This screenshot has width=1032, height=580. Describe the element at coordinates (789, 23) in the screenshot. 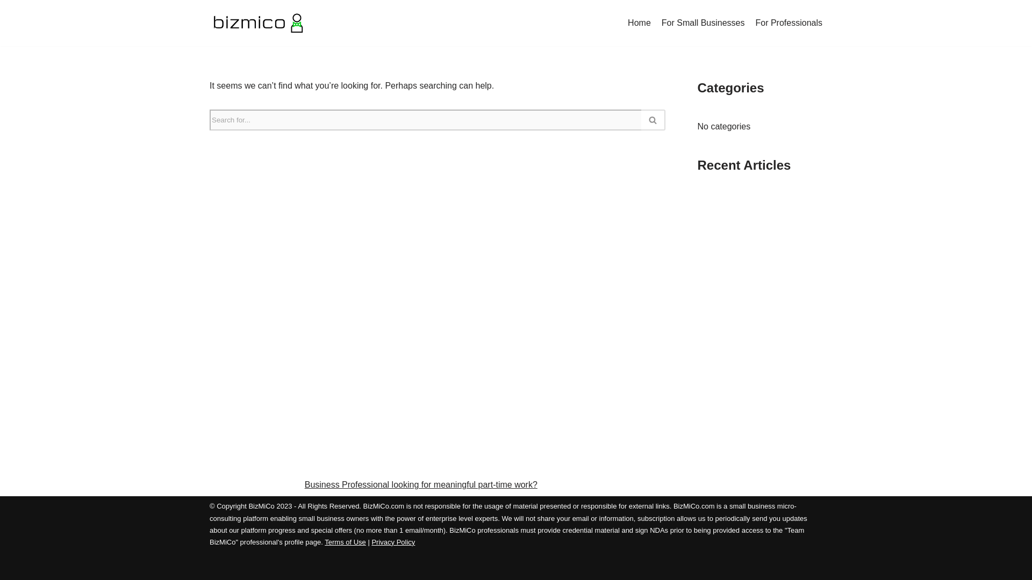

I see `For Professionals` at that location.